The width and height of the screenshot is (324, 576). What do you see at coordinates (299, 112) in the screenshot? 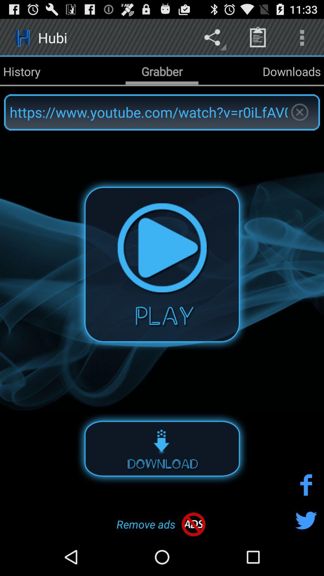
I see `close` at bounding box center [299, 112].